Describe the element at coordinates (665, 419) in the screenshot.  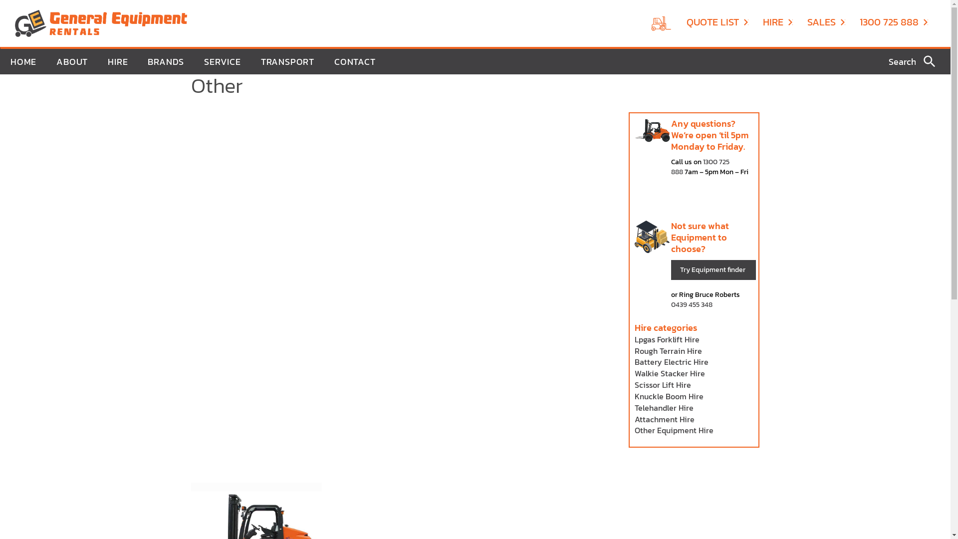
I see `Attachment Hire` at that location.